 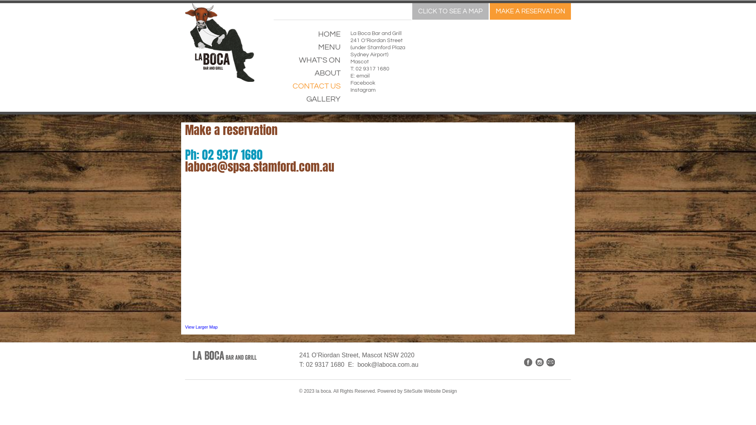 I want to click on 02 9317 1680, so click(x=372, y=69).